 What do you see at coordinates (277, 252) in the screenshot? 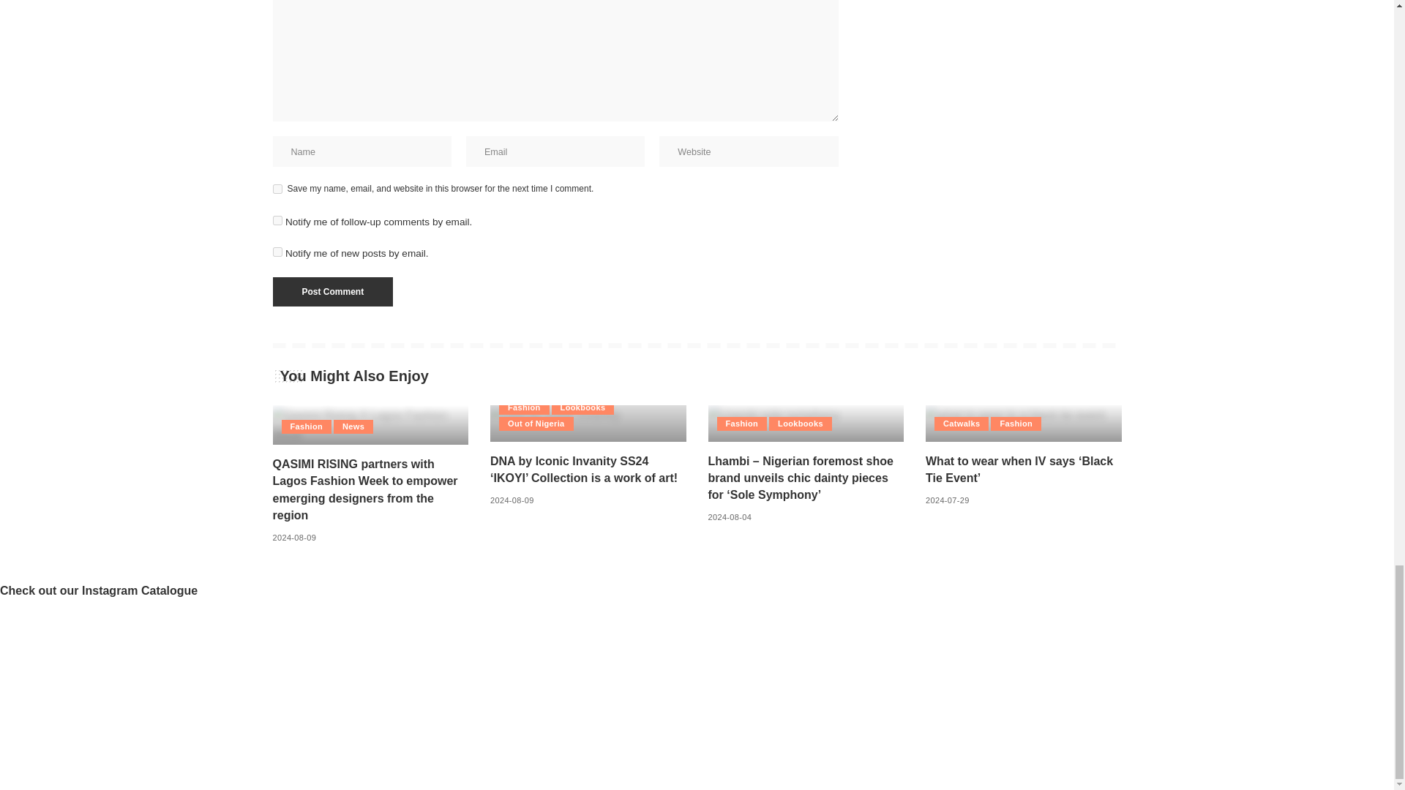
I see `subscribe` at bounding box center [277, 252].